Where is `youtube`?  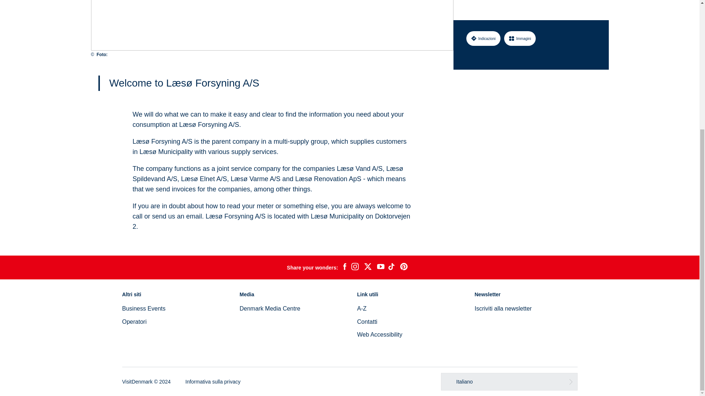 youtube is located at coordinates (380, 267).